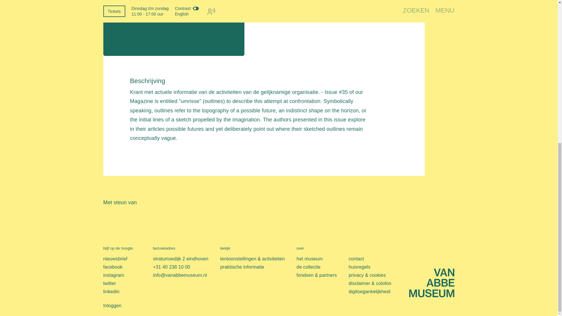 Image resolution: width=562 pixels, height=316 pixels. Describe the element at coordinates (432, 23) in the screenshot. I see `Ga naar de homepagina van Van Abbemuseum` at that location.